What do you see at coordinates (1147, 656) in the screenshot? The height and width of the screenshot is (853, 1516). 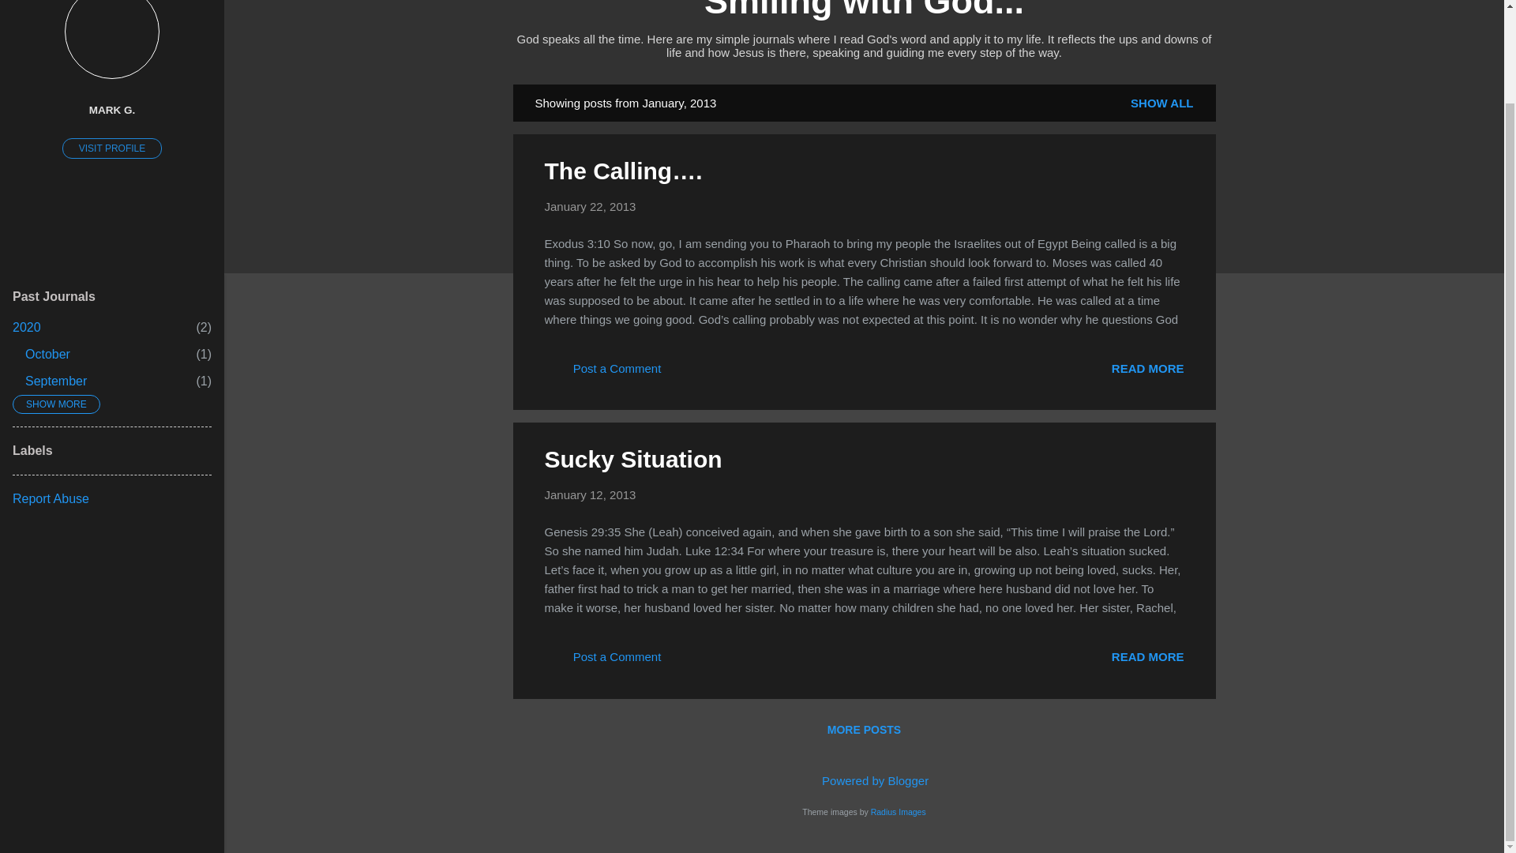 I see `SHOW ALL` at bounding box center [1147, 656].